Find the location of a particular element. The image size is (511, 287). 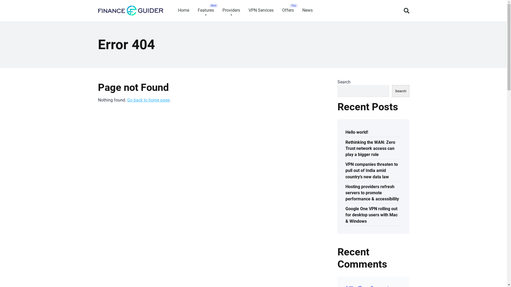

Search is located at coordinates (401, 91).